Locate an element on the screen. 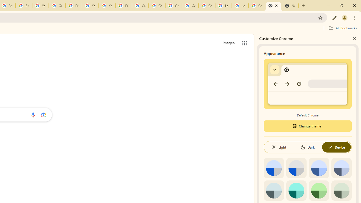 The height and width of the screenshot is (203, 361). Green is located at coordinates (319, 191).